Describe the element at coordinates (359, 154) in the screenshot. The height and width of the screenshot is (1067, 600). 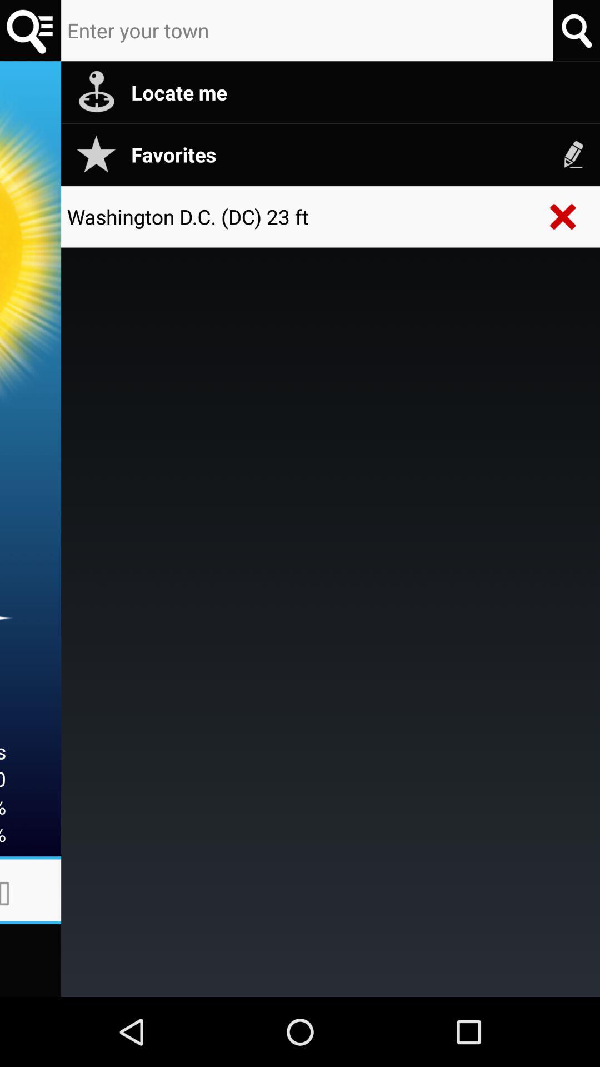
I see `turn off the favorites icon` at that location.